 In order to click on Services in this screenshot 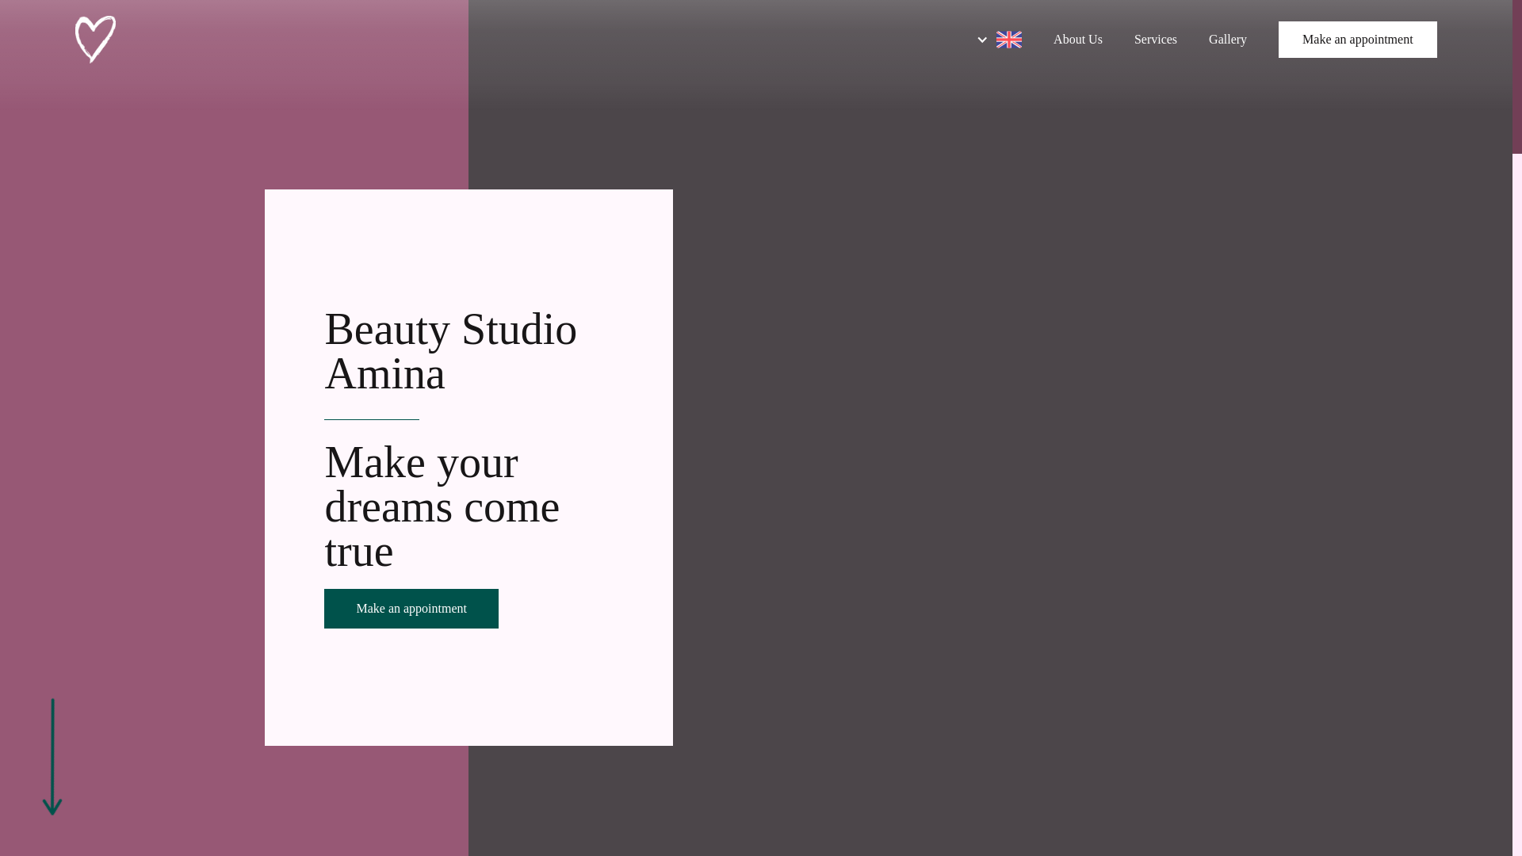, I will do `click(1156, 39)`.